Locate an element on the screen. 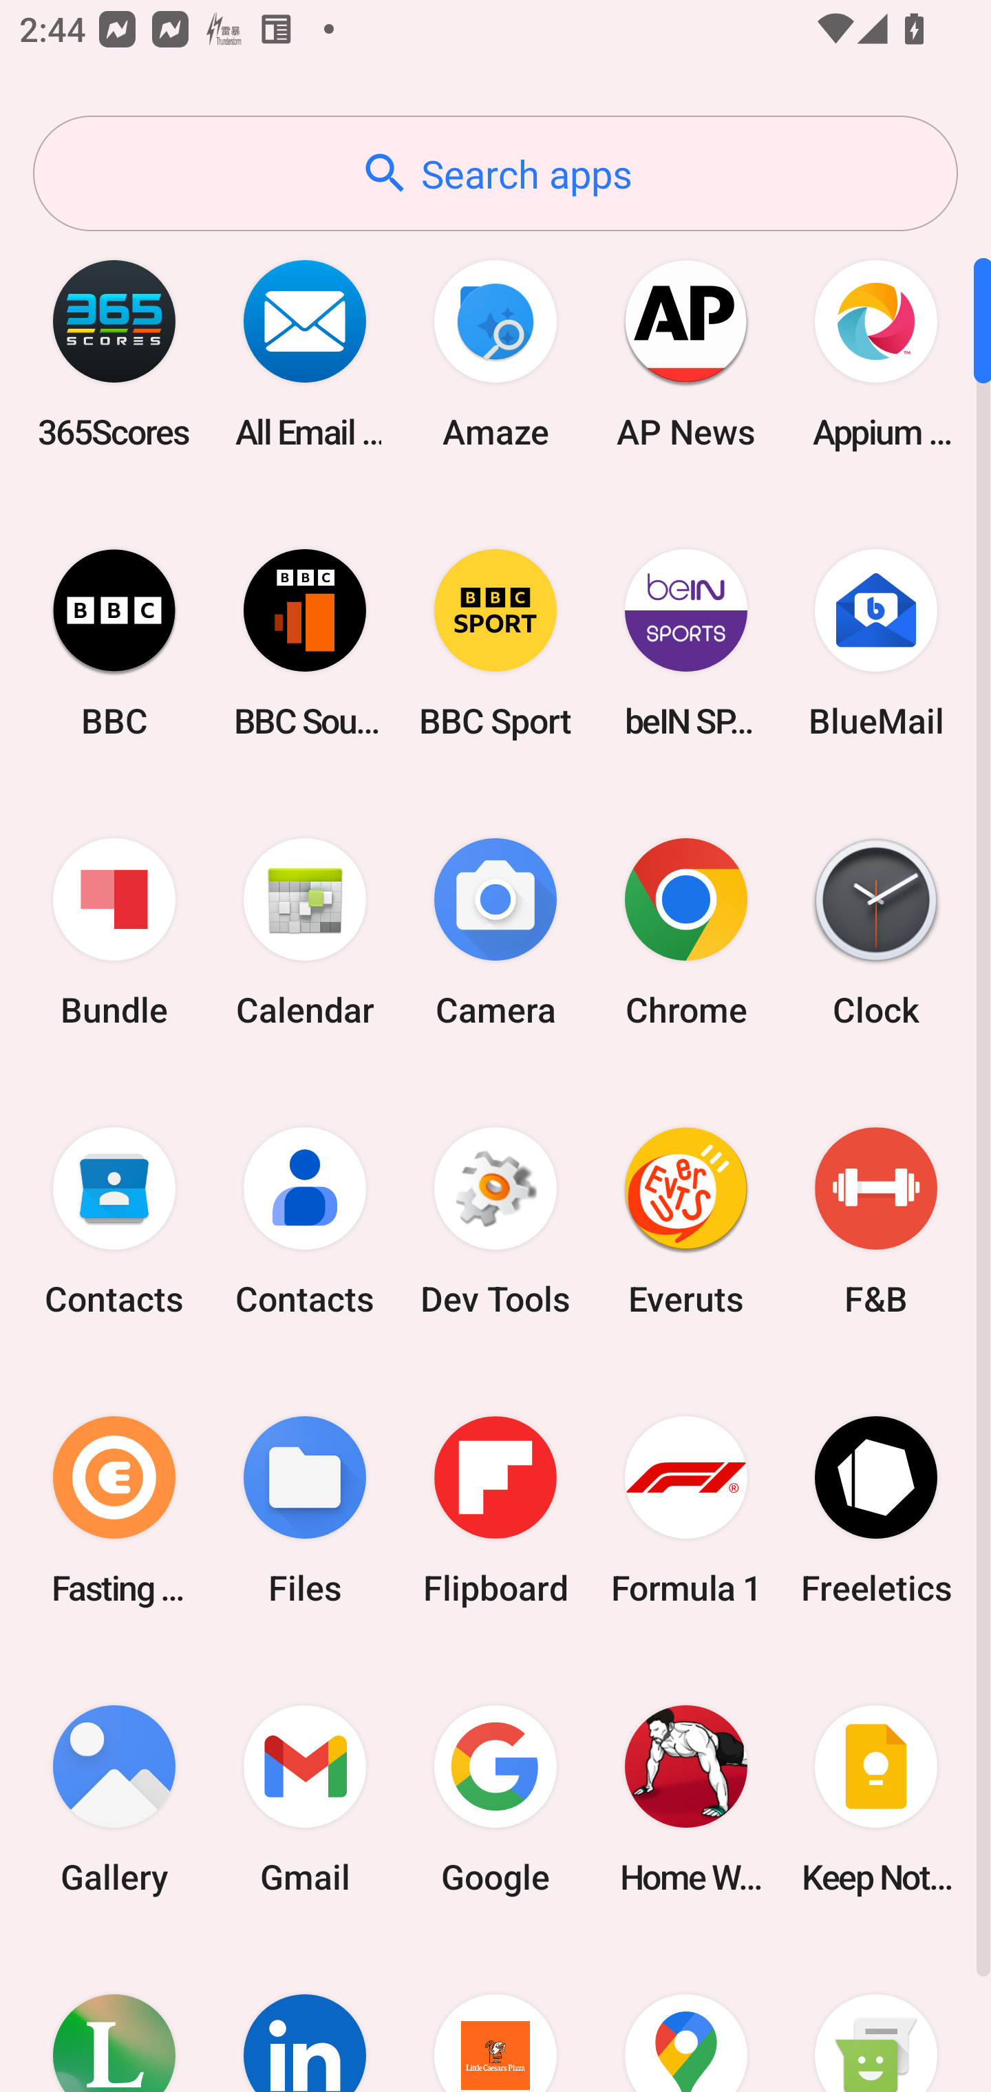  BBC Sounds is located at coordinates (305, 643).